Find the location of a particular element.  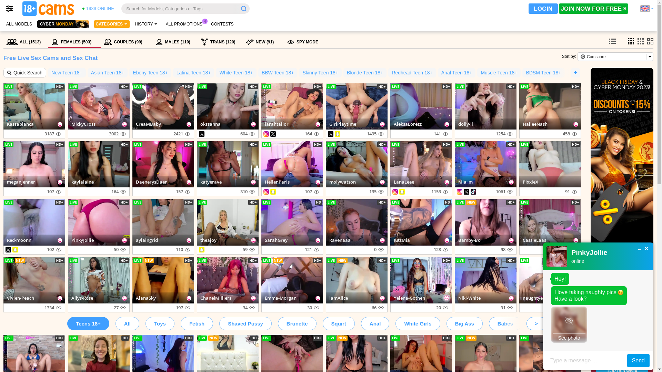

CassieLaas is located at coordinates (534, 240).